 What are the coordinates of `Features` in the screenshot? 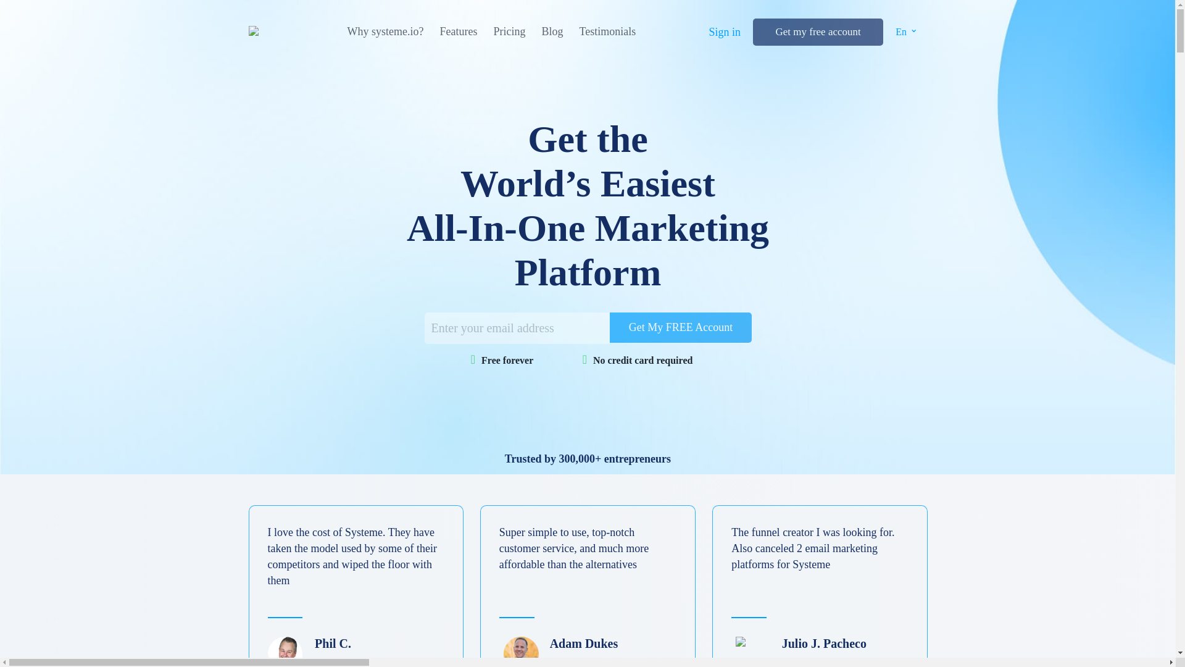 It's located at (1183, 63).